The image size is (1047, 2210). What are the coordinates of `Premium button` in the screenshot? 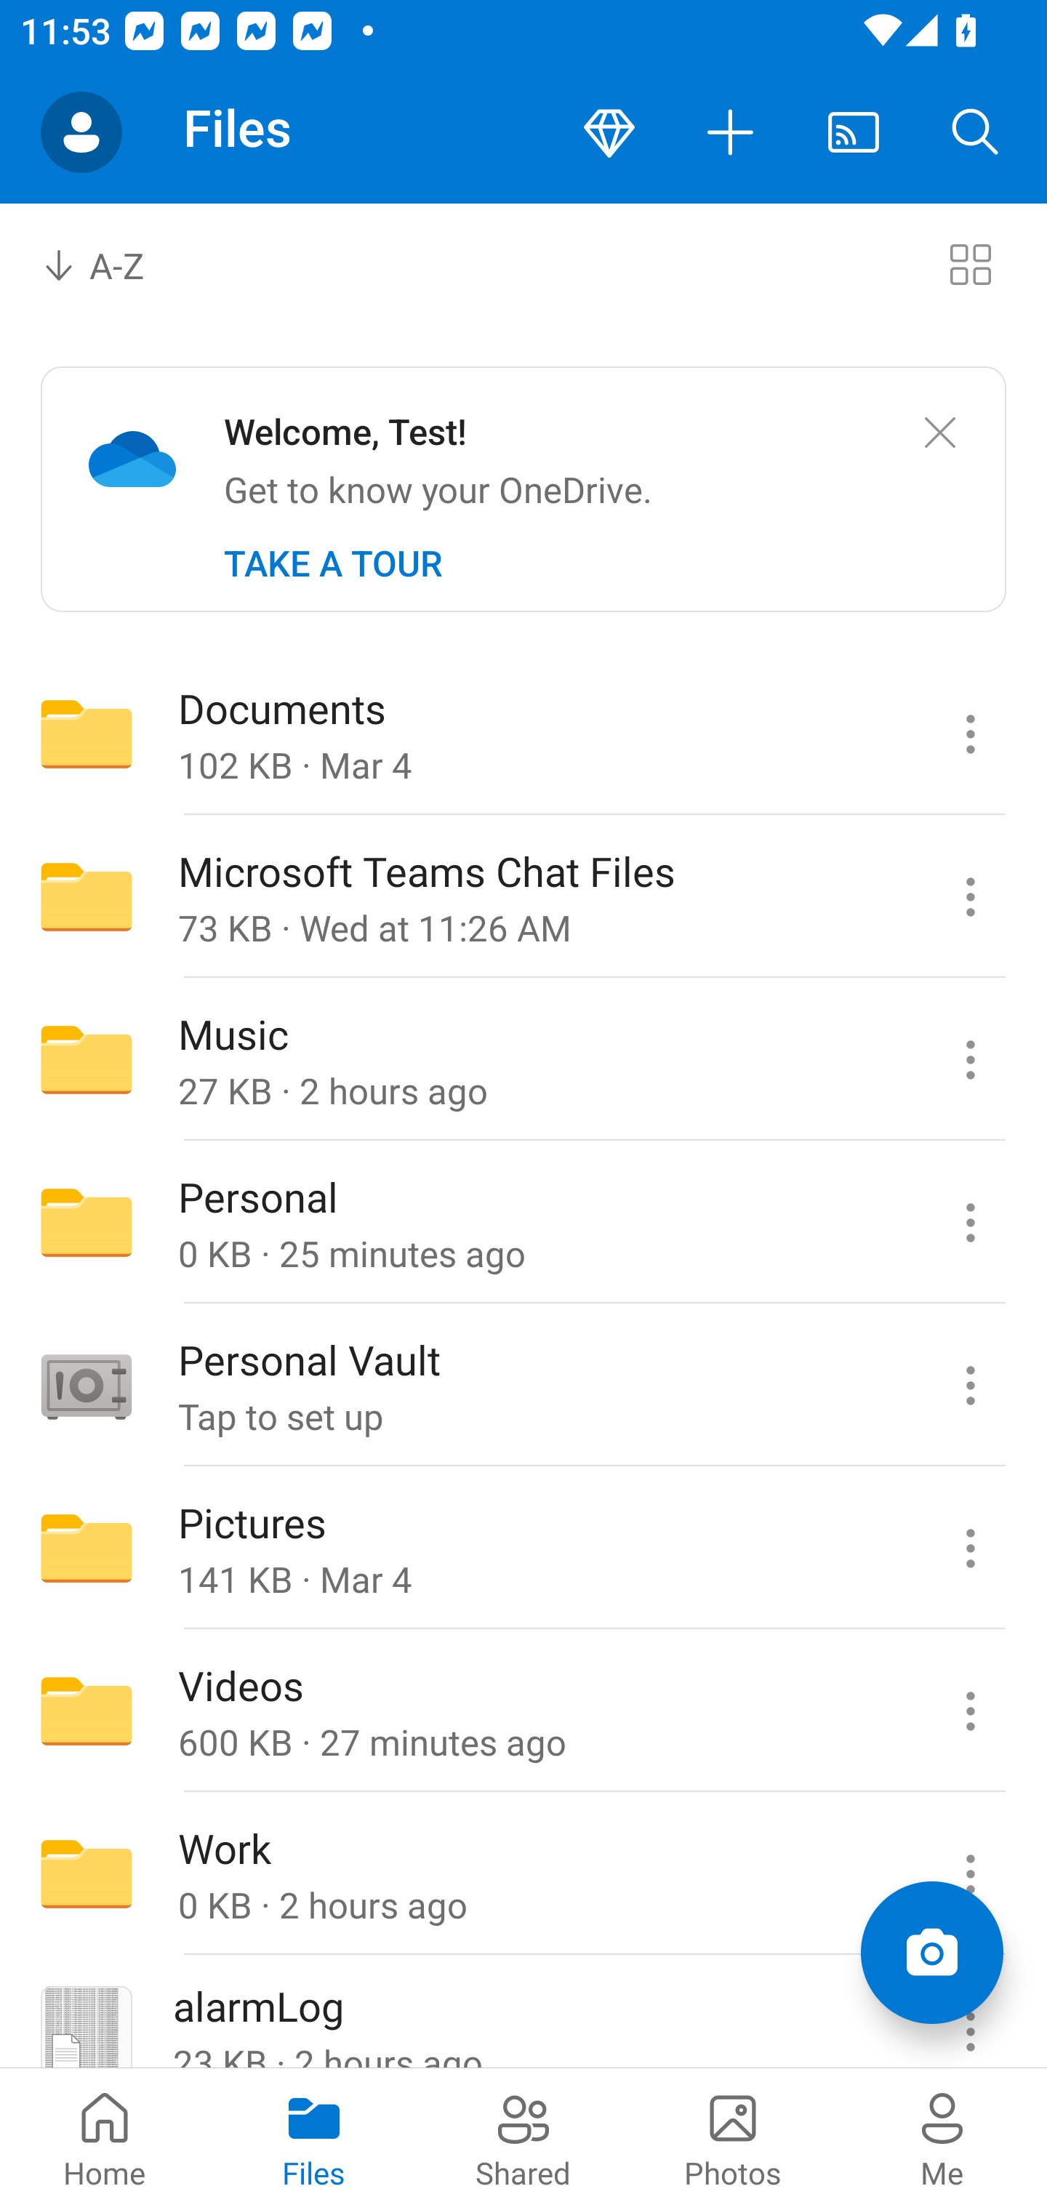 It's located at (609, 132).